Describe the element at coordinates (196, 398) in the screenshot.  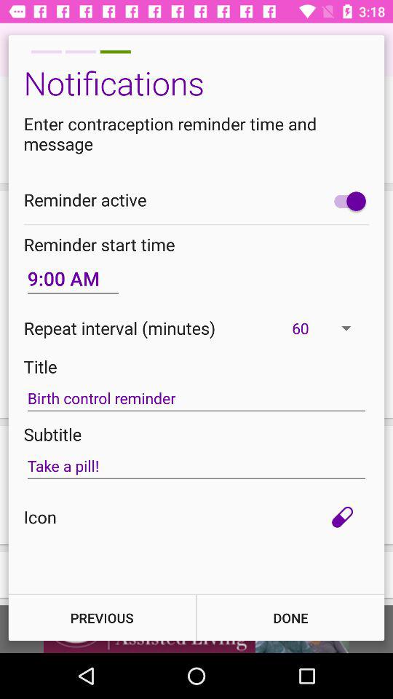
I see `launch icon above subtitle item` at that location.